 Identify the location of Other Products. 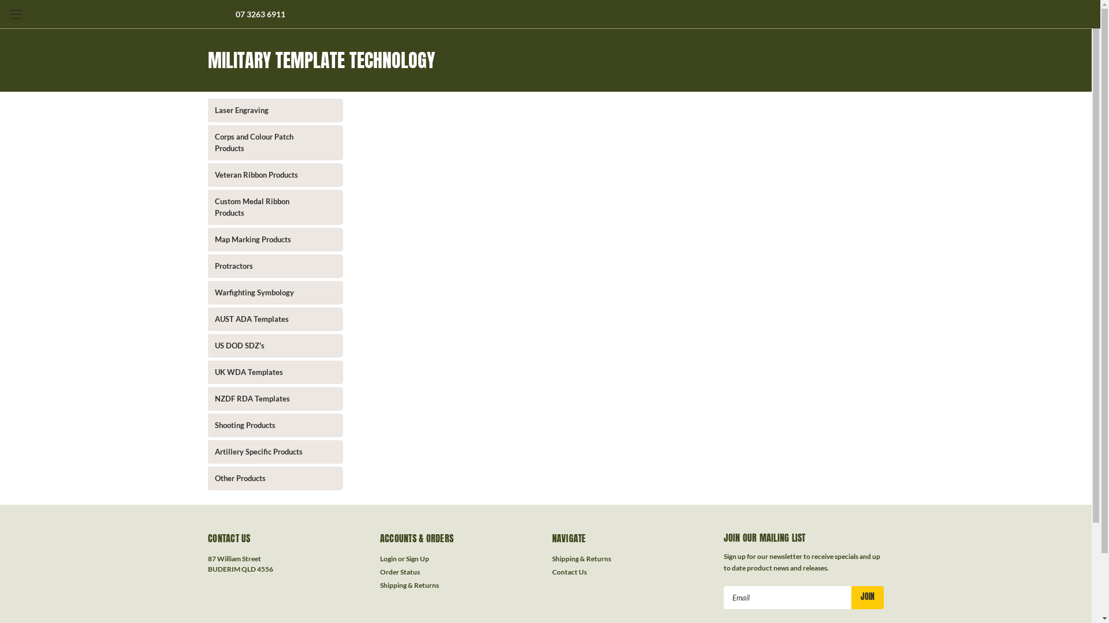
(266, 478).